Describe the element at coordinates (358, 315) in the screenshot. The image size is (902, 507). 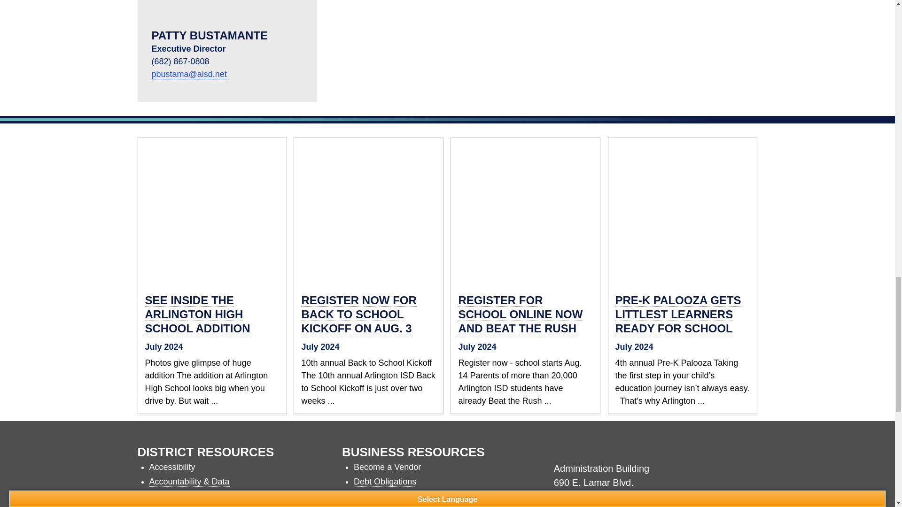
I see `Register now for Back to School Kickoff on Aug. 3` at that location.